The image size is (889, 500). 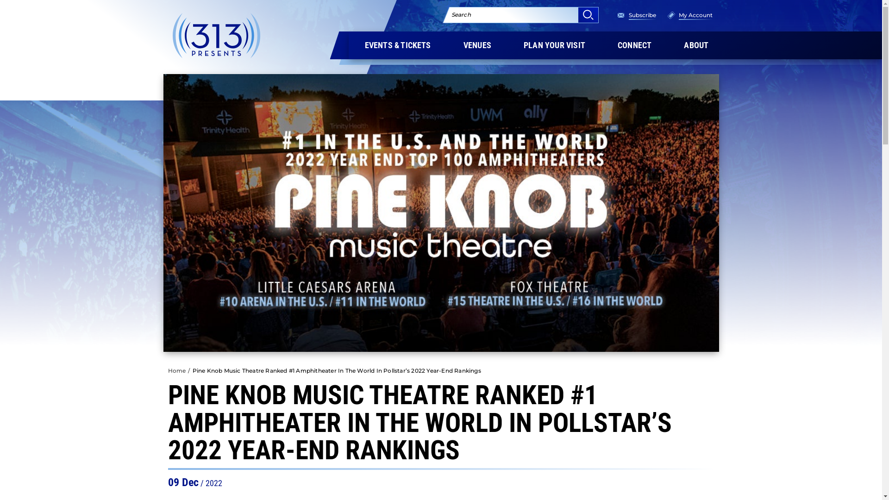 I want to click on 313 Presents, so click(x=216, y=36).